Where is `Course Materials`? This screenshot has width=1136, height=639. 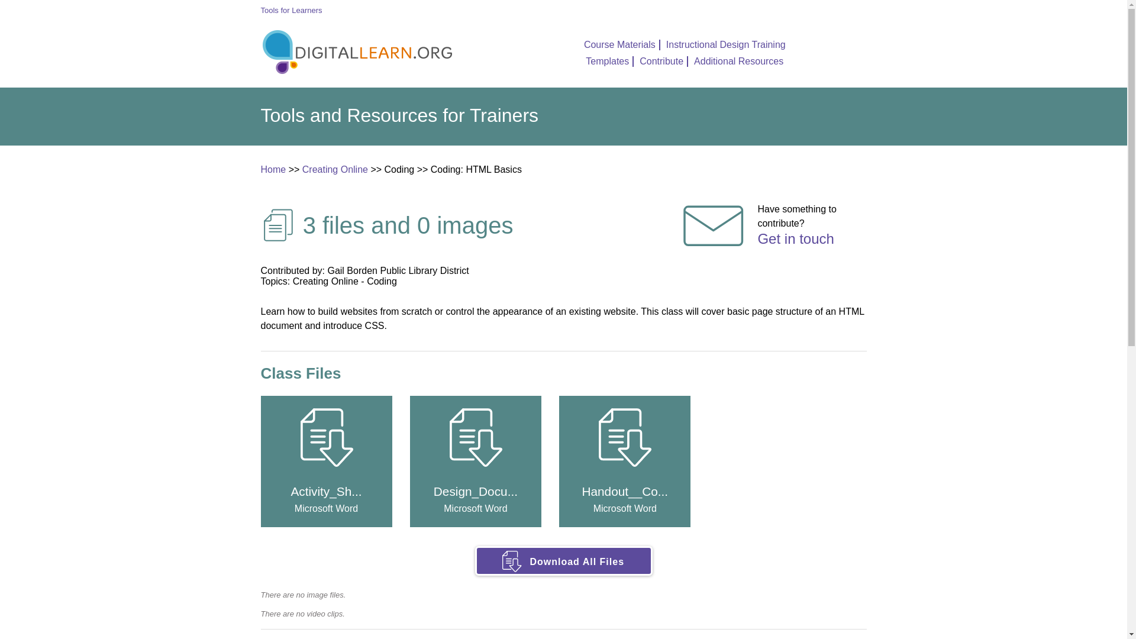
Course Materials is located at coordinates (621, 45).